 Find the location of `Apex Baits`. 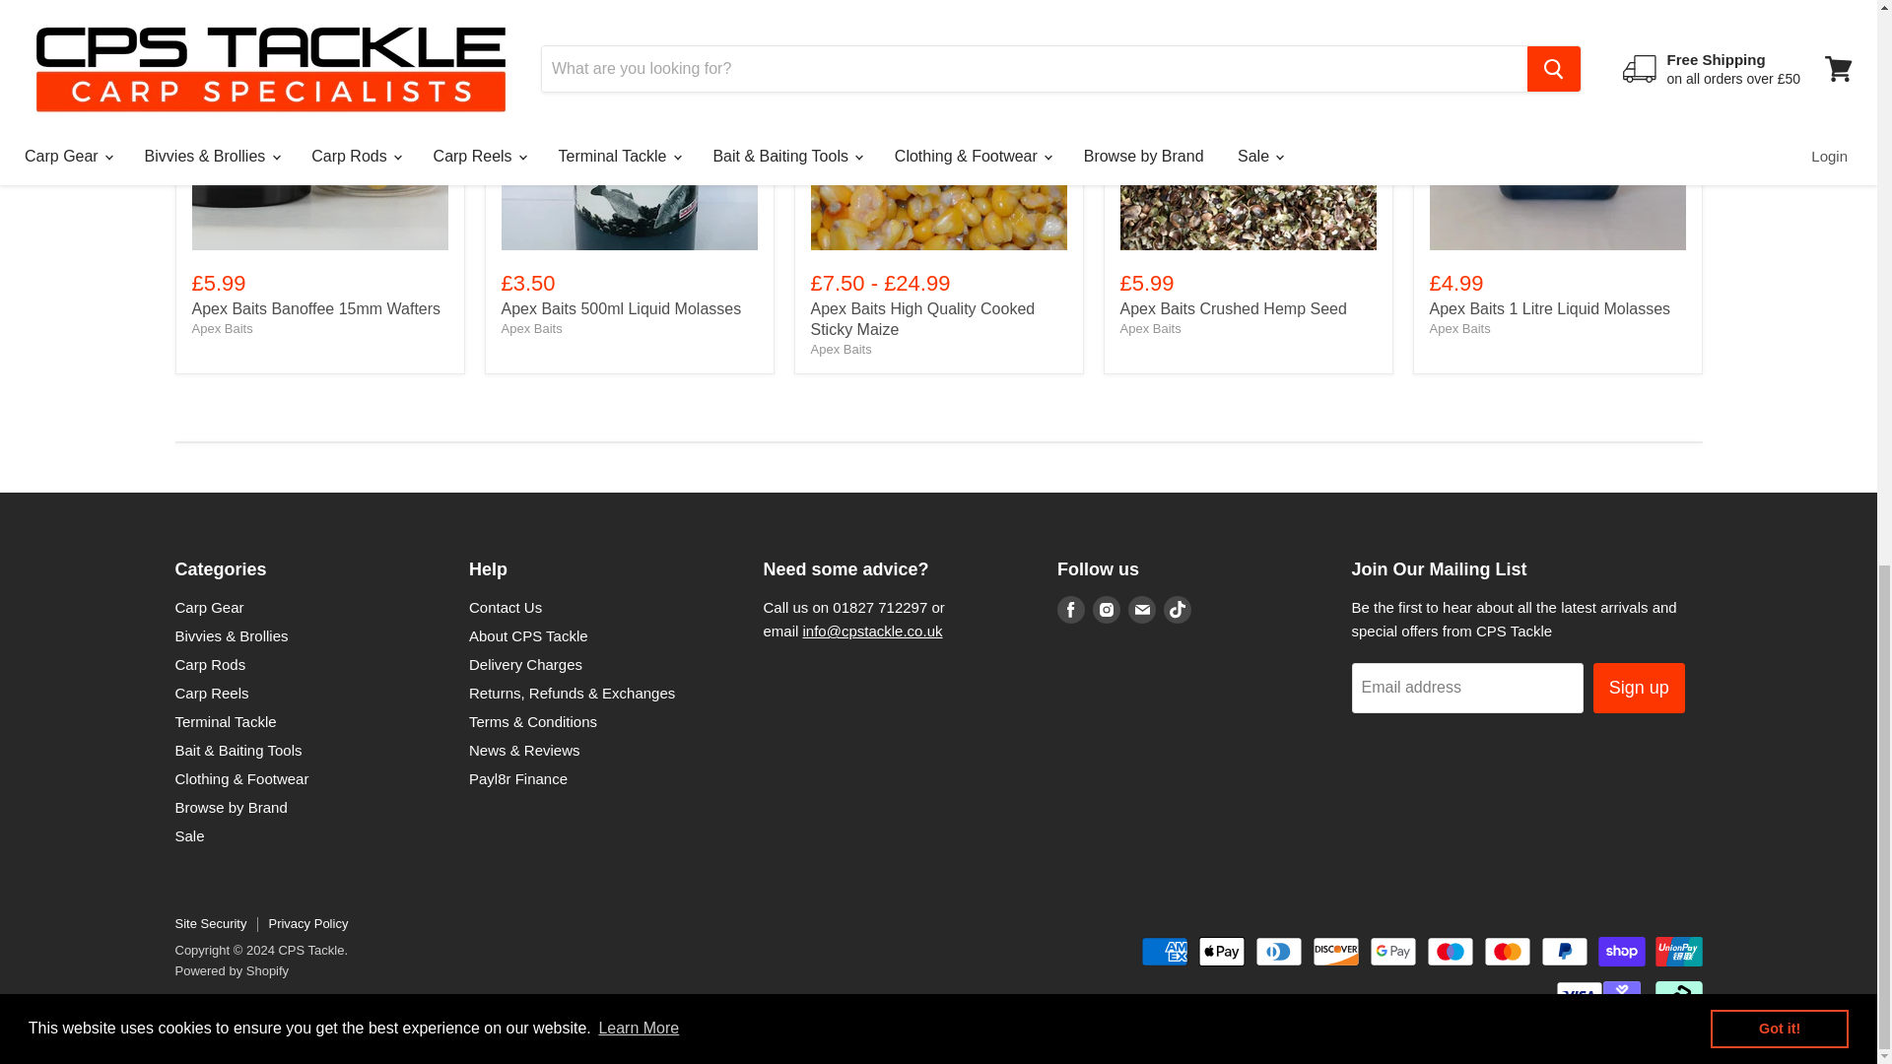

Apex Baits is located at coordinates (531, 329).